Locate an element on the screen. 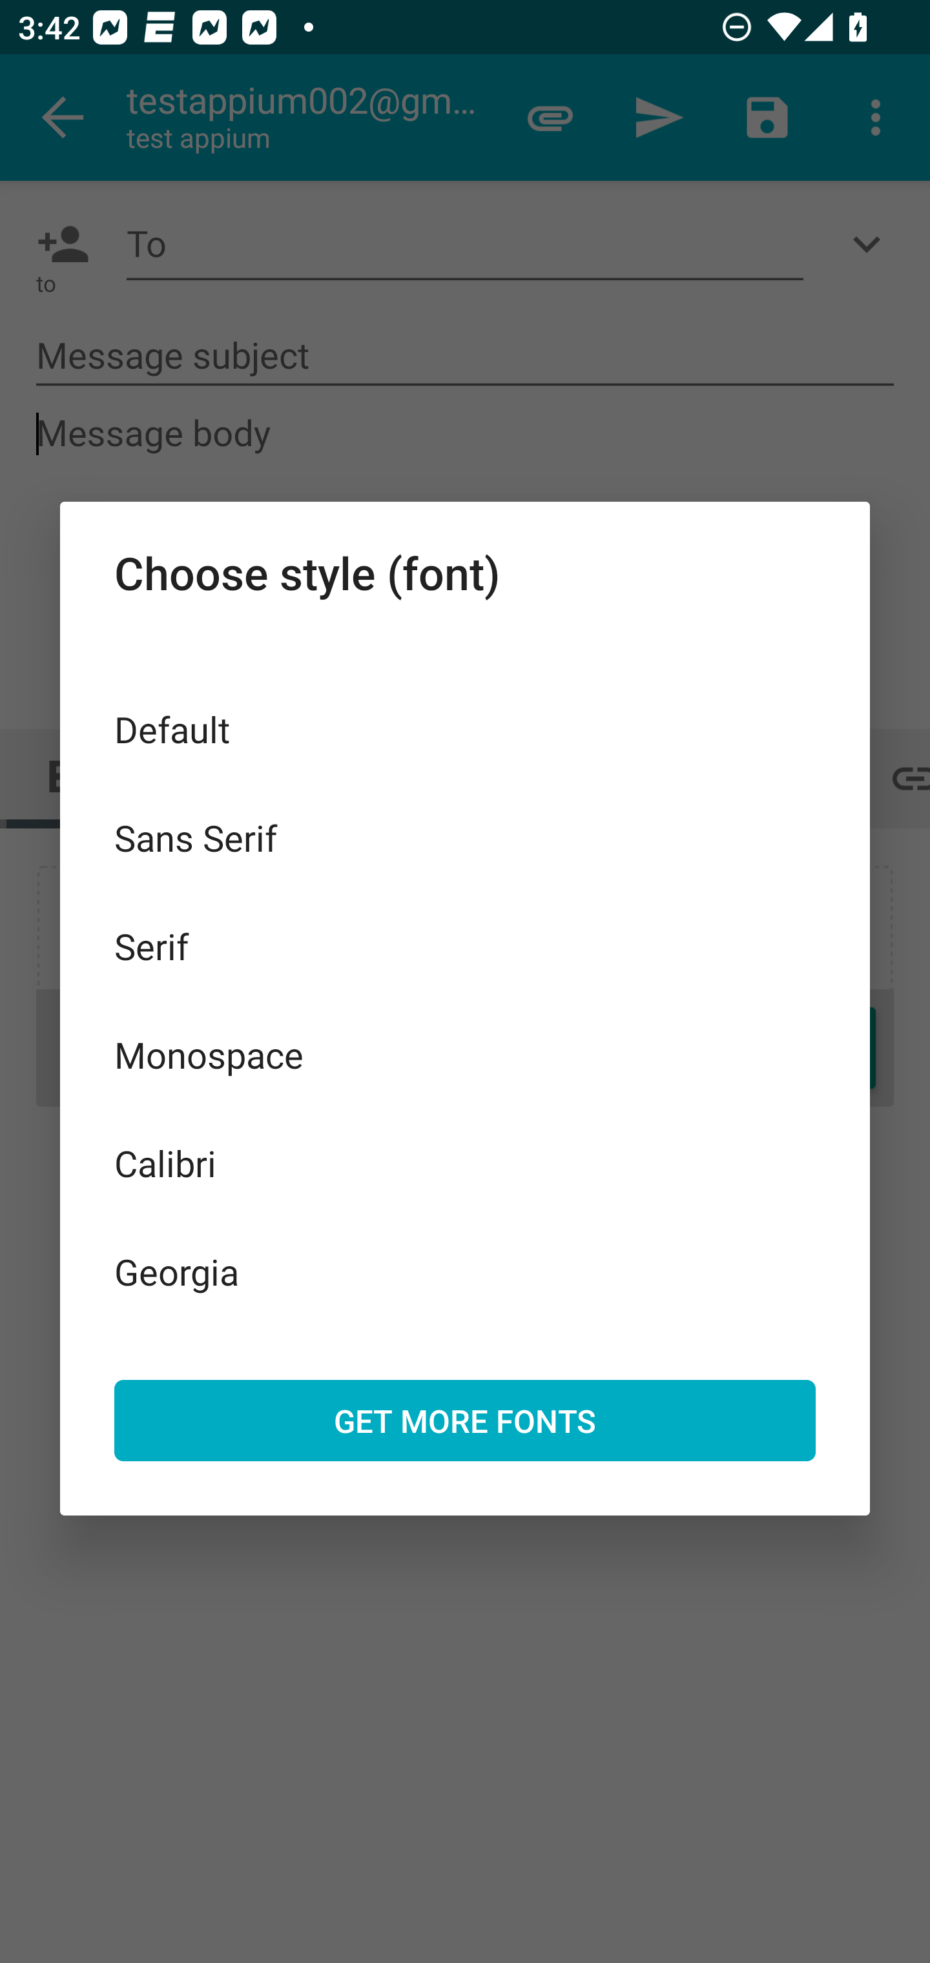 This screenshot has height=1963, width=930. Serif is located at coordinates (465, 946).